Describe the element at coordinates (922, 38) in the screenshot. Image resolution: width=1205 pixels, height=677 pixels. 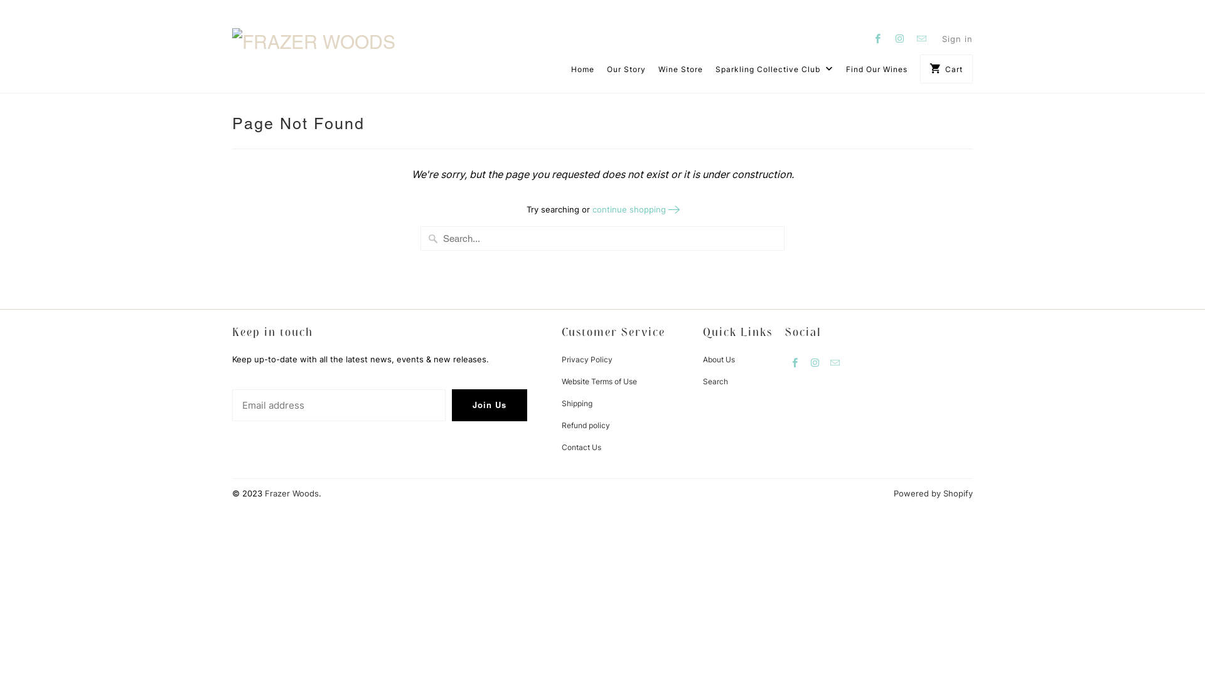
I see `Email Frazer Woods` at that location.